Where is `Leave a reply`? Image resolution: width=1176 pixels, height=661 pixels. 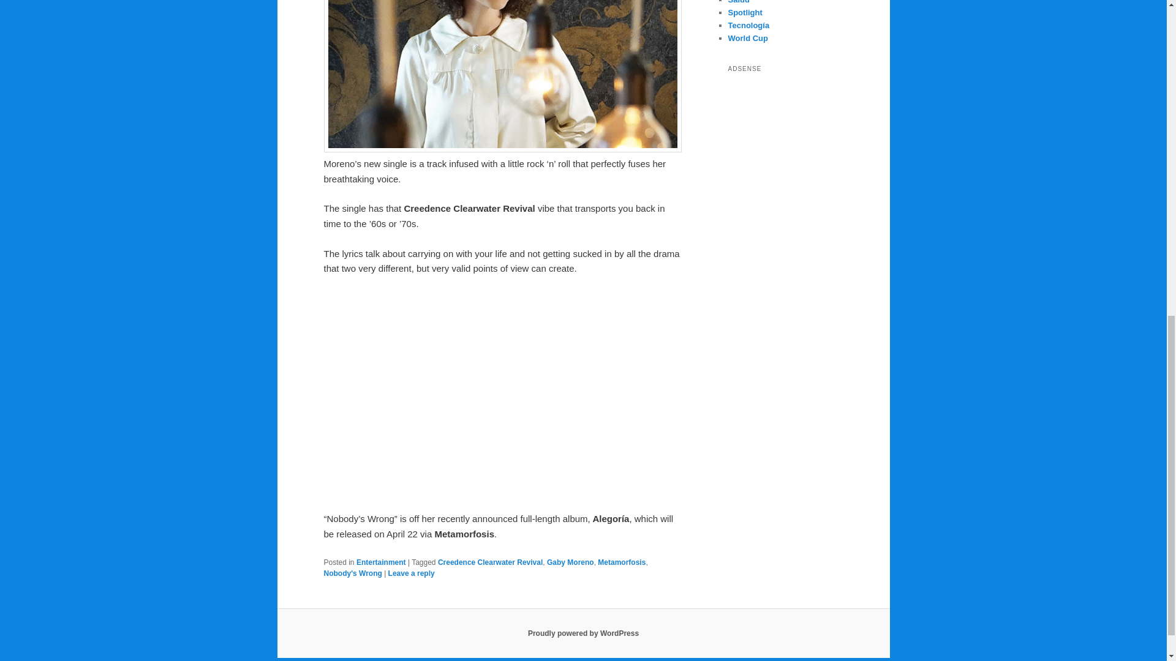
Leave a reply is located at coordinates (412, 573).